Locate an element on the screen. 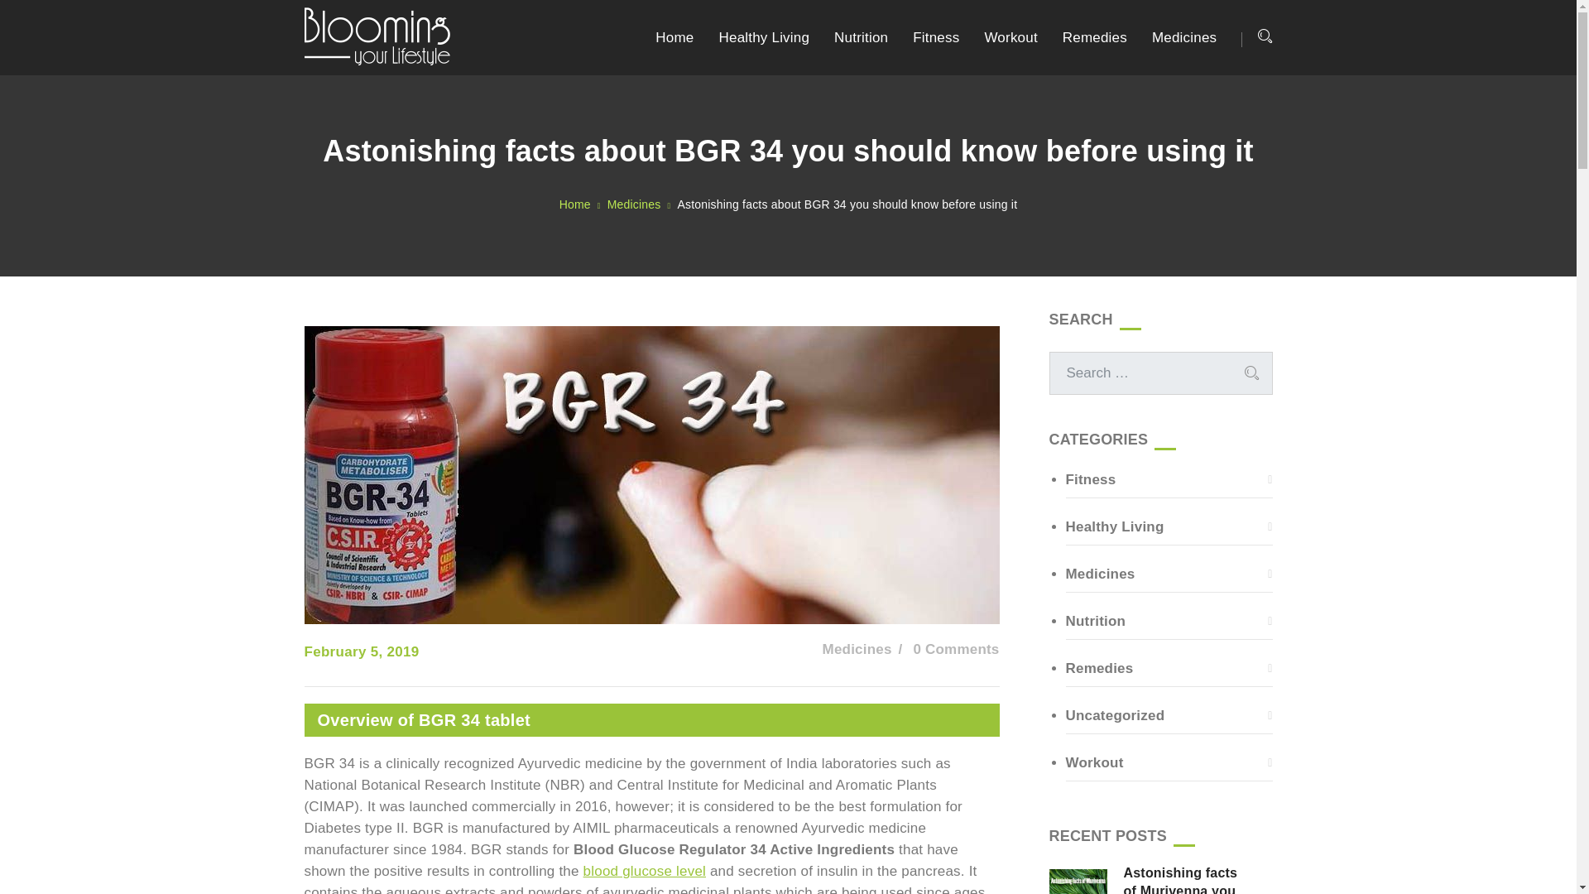 This screenshot has height=894, width=1589. Nutrition is located at coordinates (1169, 621).